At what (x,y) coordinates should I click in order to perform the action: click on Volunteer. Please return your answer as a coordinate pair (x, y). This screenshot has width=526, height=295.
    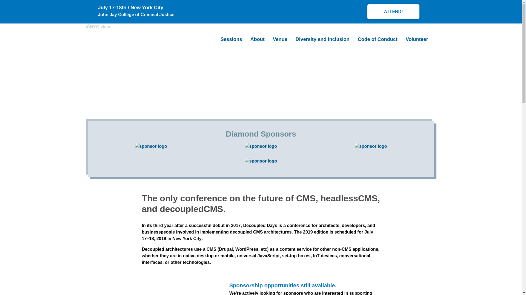
    Looking at the image, I should click on (417, 40).